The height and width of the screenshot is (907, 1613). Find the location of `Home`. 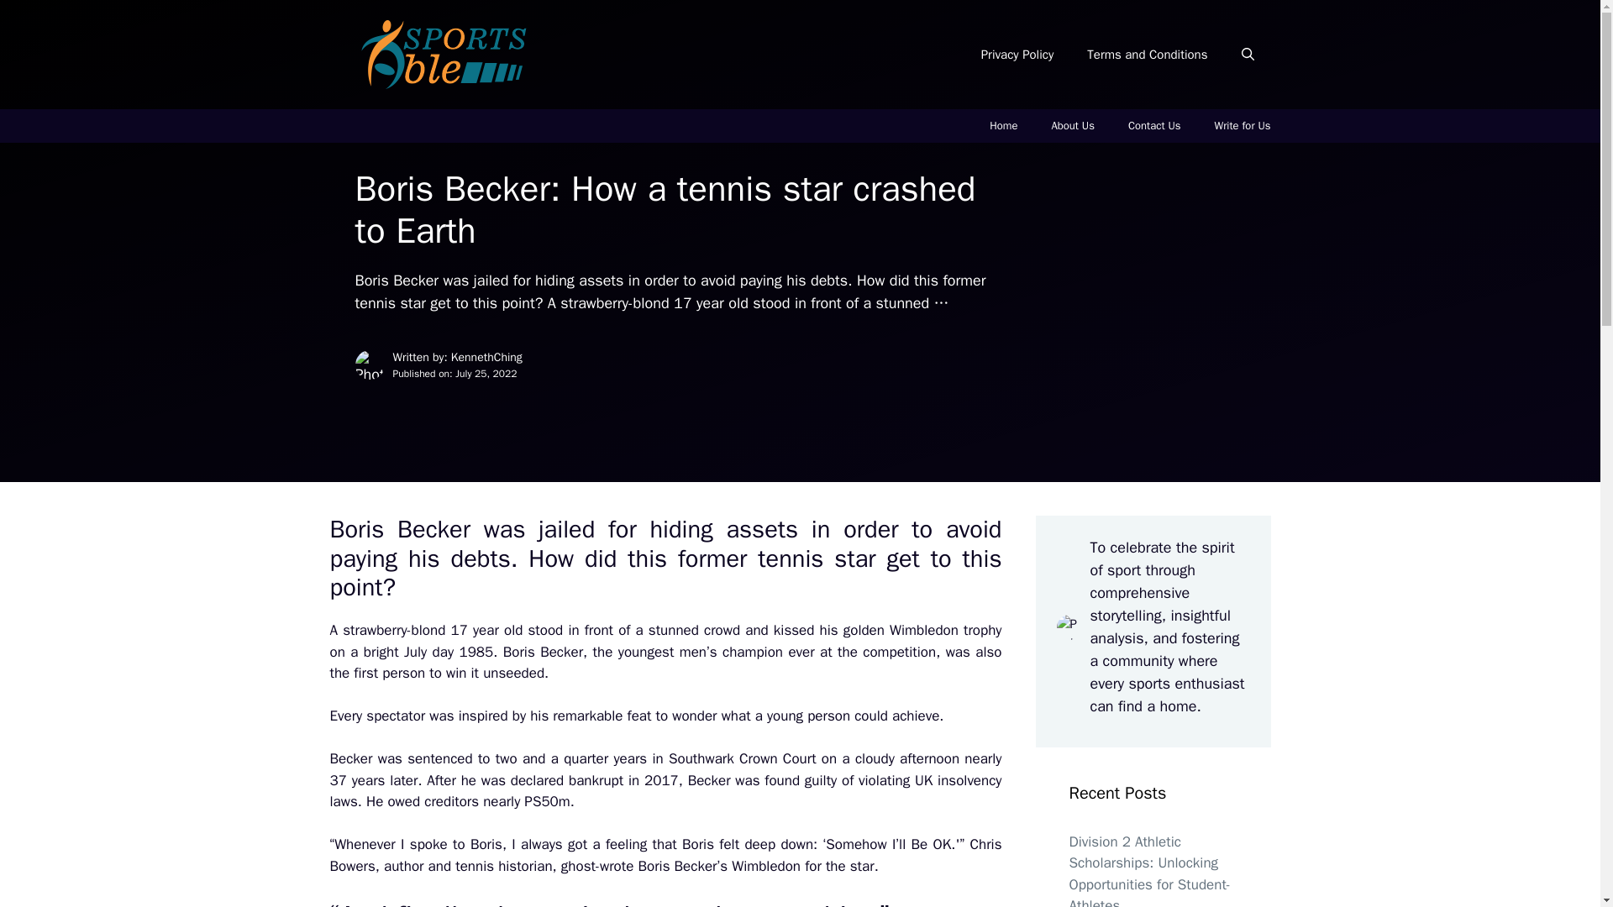

Home is located at coordinates (1003, 125).